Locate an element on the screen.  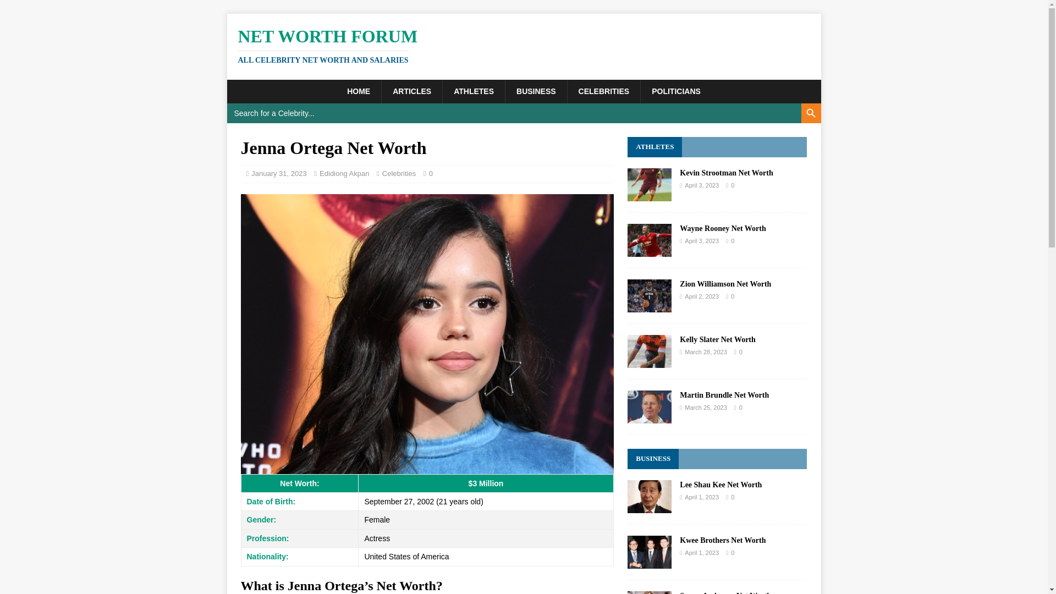
BUSINESS is located at coordinates (536, 91).